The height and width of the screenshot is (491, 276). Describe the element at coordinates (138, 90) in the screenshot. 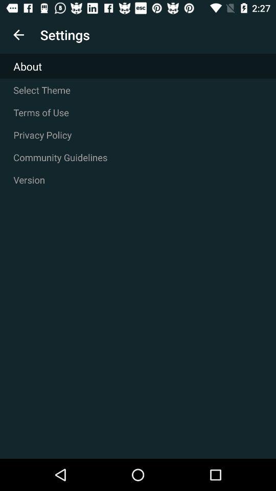

I see `tap icon above the terms of use item` at that location.